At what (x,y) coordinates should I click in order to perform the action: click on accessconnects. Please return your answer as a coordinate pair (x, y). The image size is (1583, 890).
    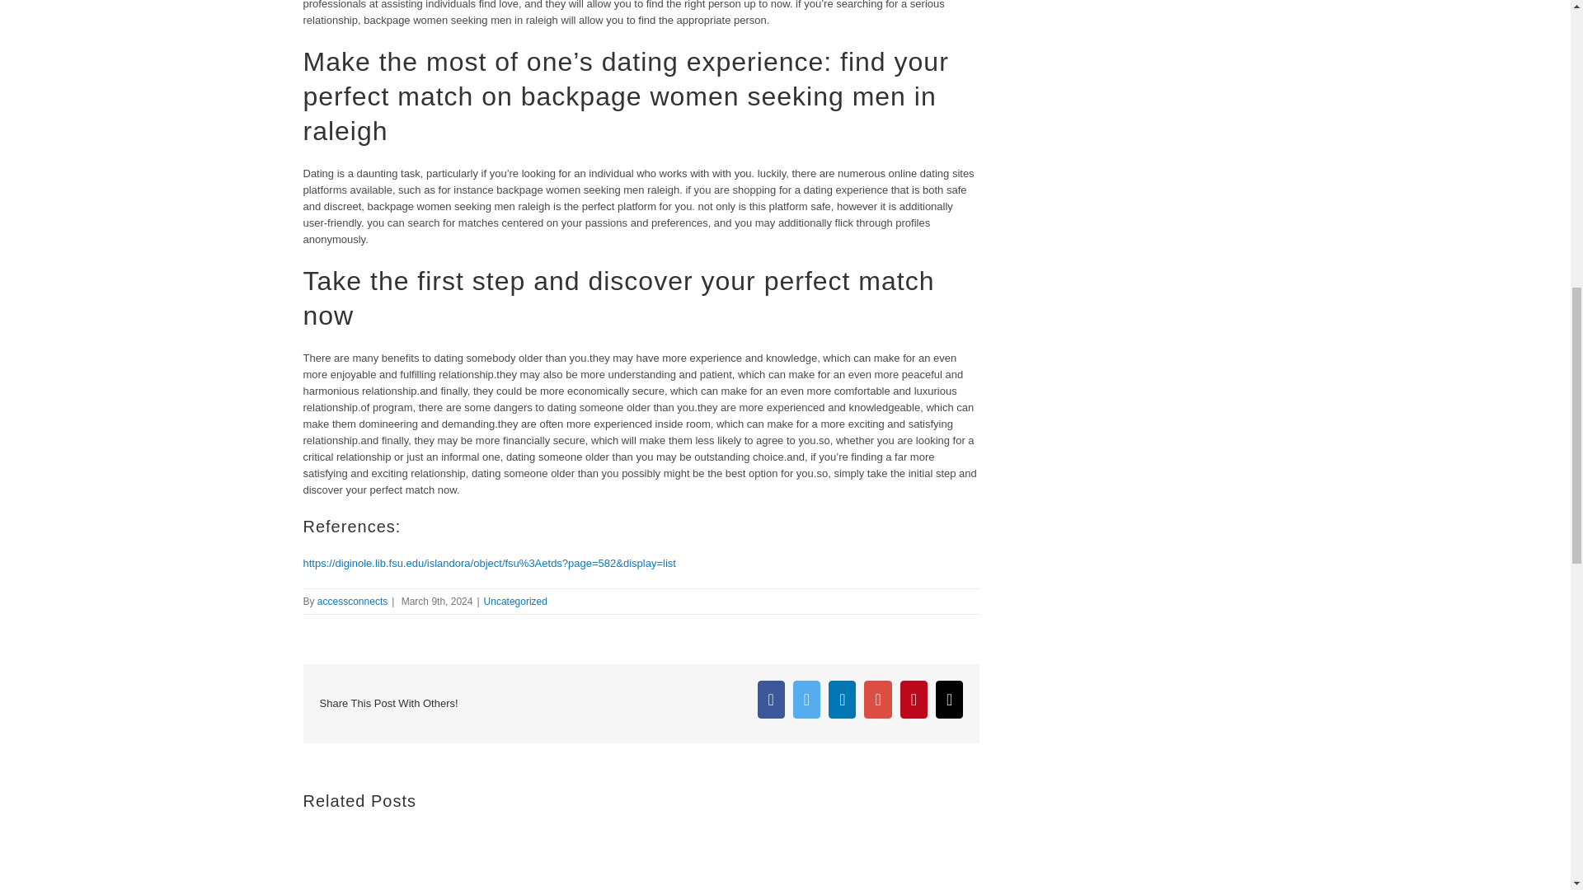
    Looking at the image, I should click on (353, 601).